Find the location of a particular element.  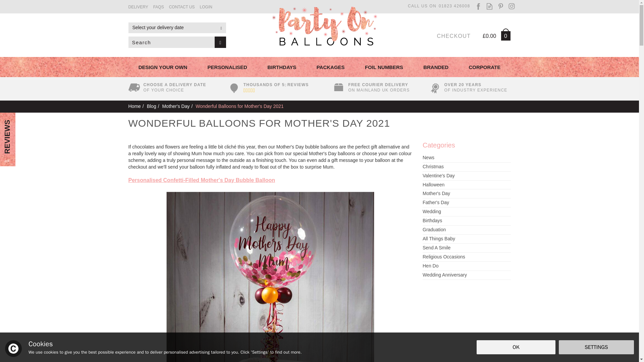

Home is located at coordinates (134, 106).